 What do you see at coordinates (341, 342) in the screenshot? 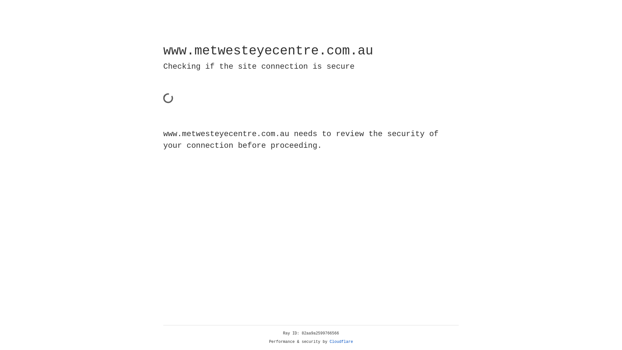
I see `Cloudflare` at bounding box center [341, 342].